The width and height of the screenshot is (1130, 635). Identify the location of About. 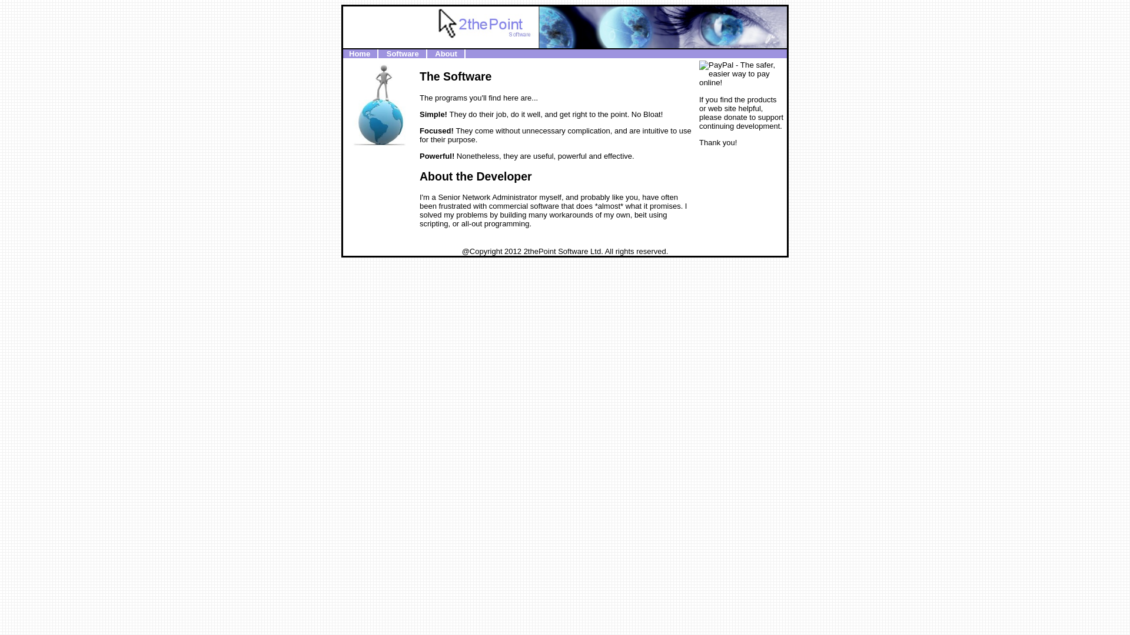
(446, 54).